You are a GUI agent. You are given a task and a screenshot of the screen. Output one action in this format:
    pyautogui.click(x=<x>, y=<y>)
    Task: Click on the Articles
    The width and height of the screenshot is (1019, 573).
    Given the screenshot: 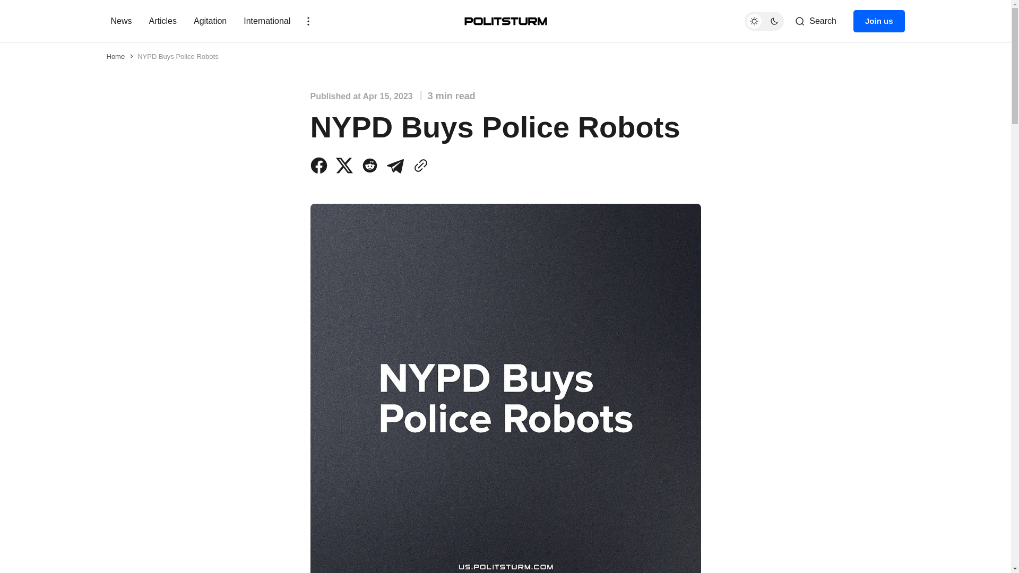 What is the action you would take?
    pyautogui.click(x=162, y=21)
    